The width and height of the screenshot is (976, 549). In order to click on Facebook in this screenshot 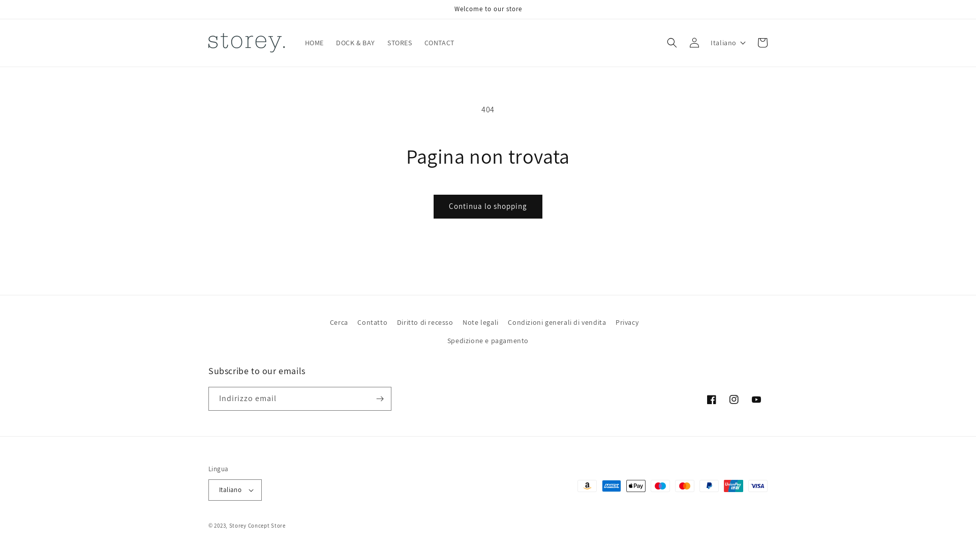, I will do `click(712, 400)`.